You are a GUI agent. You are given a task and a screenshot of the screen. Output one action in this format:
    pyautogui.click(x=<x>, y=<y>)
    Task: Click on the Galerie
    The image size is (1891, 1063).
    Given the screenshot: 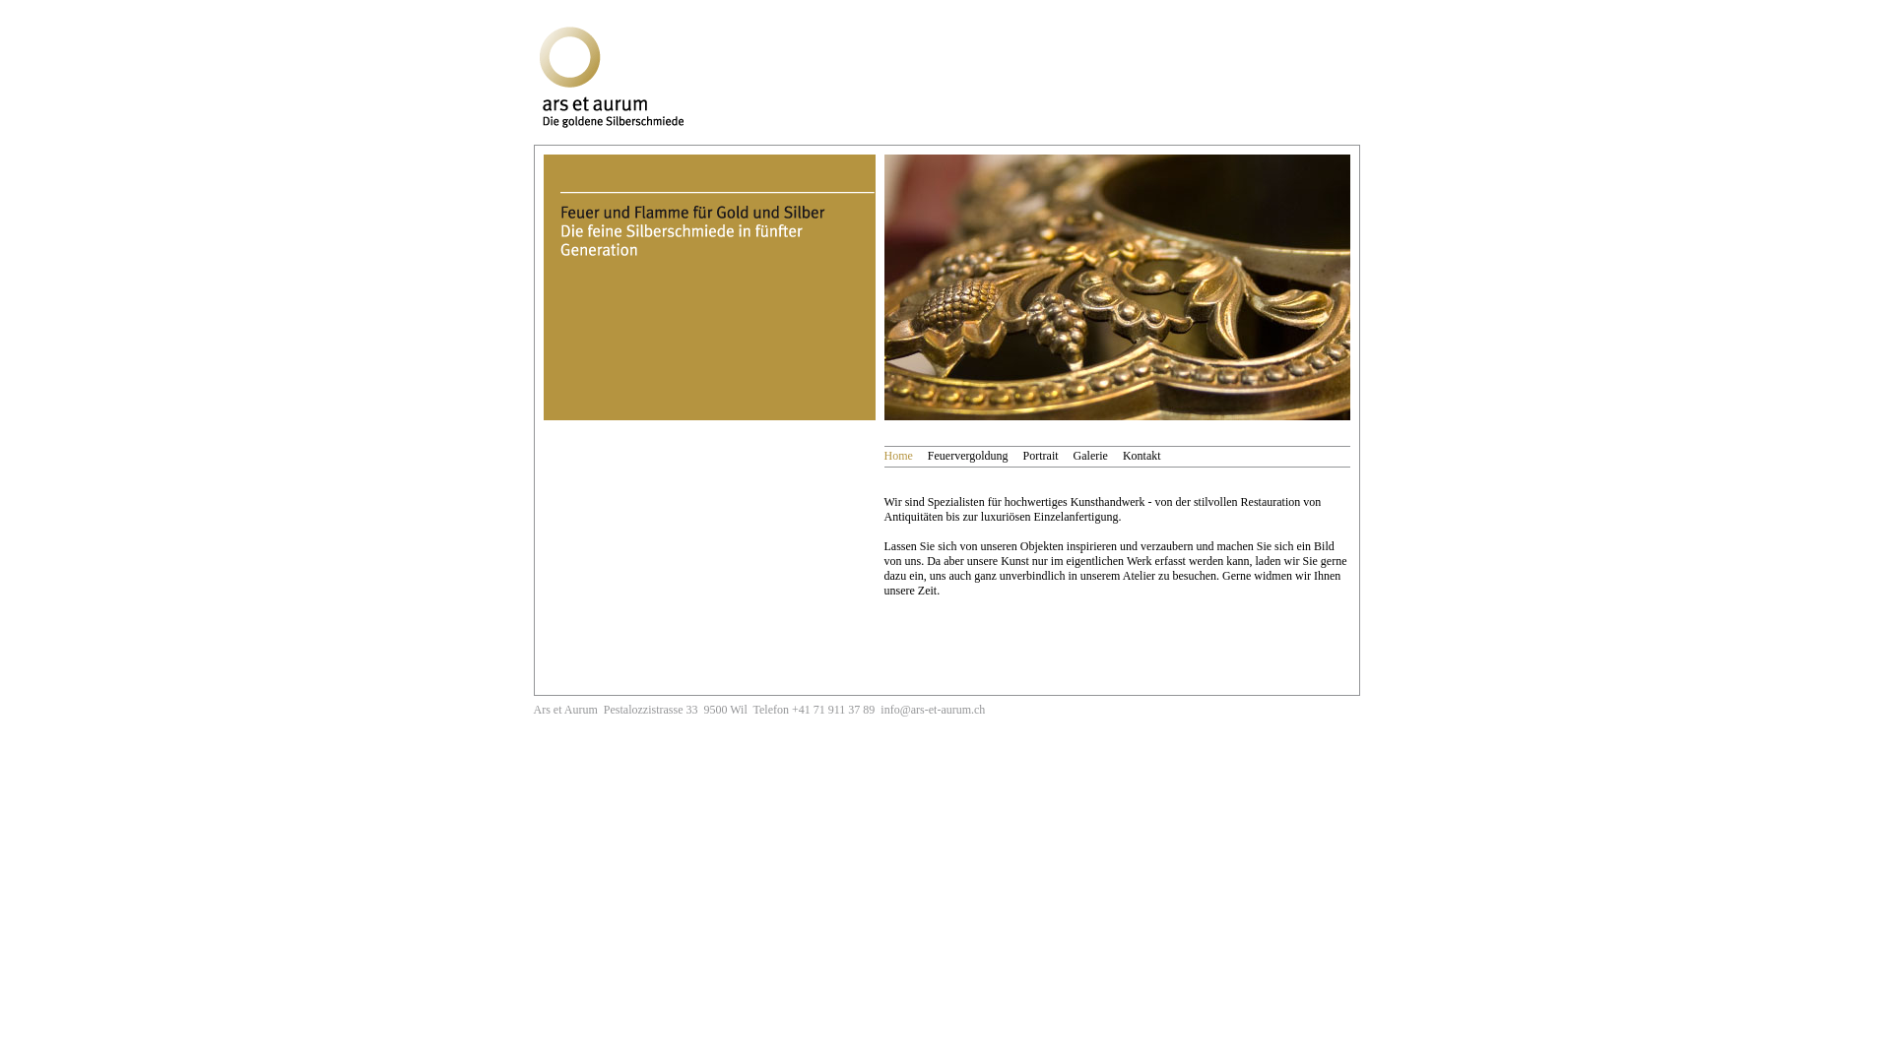 What is the action you would take?
    pyautogui.click(x=1091, y=457)
    